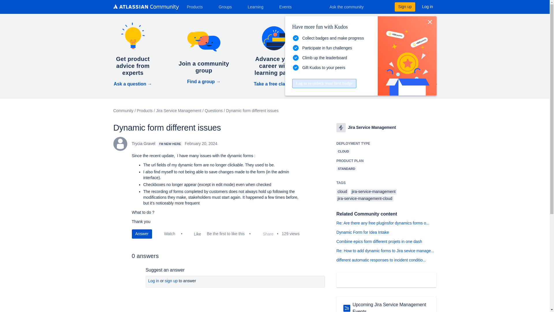 This screenshot has width=554, height=312. Describe the element at coordinates (145, 7) in the screenshot. I see `Atlassian Community logo` at that location.